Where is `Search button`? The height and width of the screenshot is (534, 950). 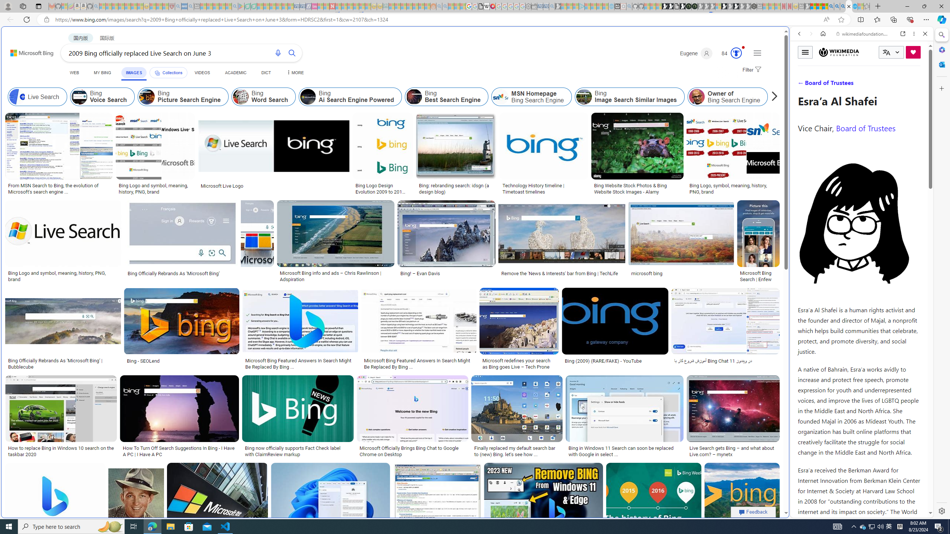 Search button is located at coordinates (292, 53).